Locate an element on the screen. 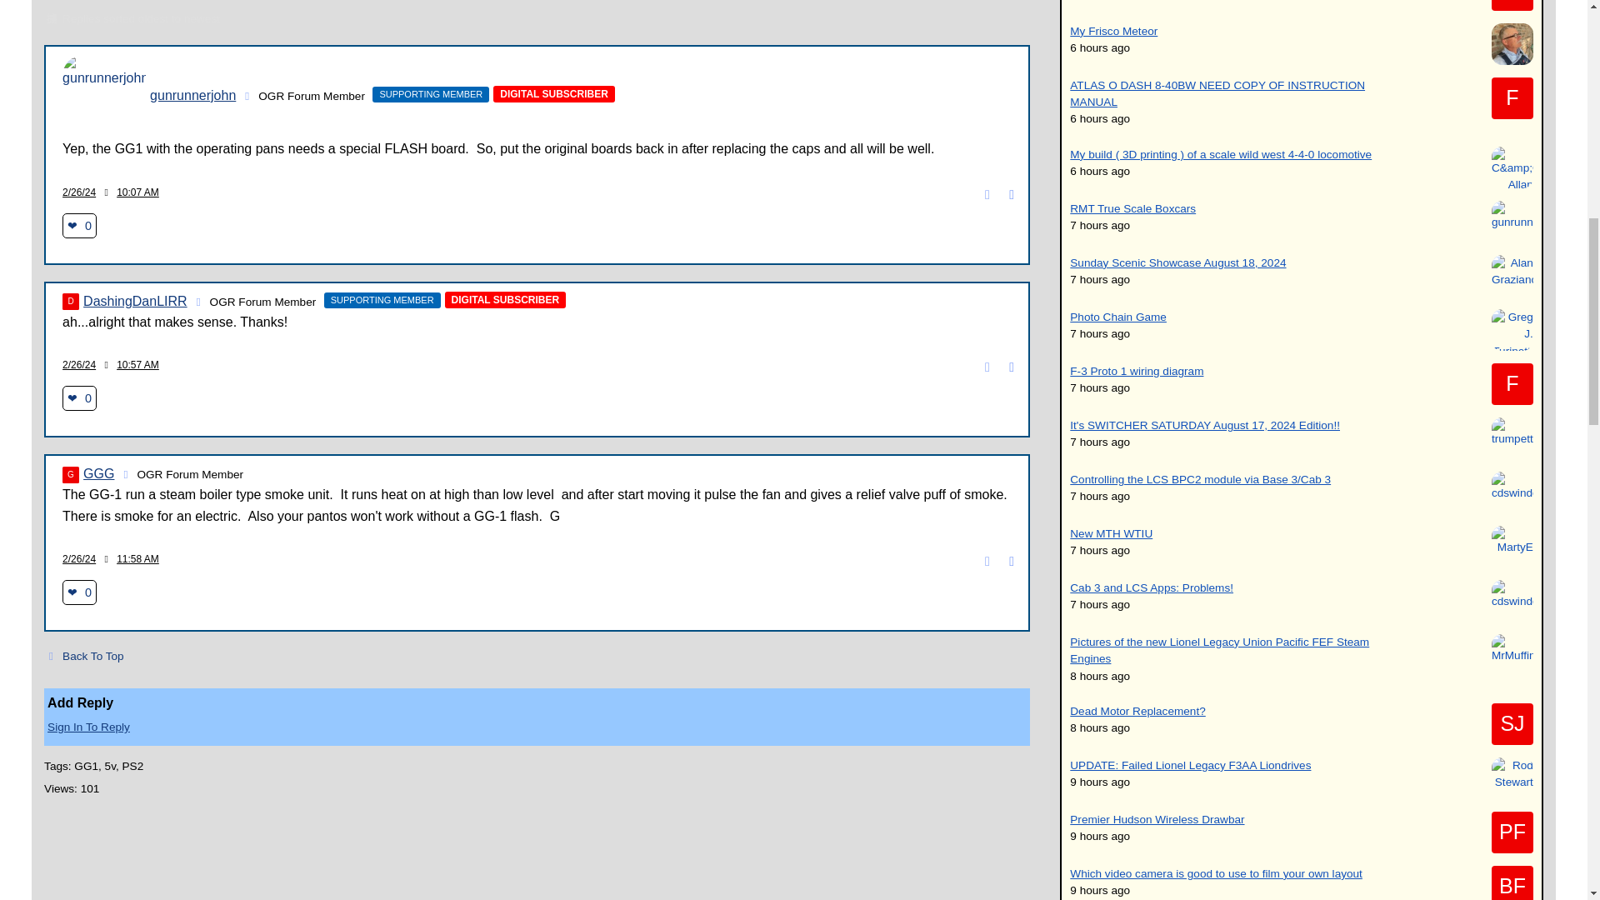 This screenshot has height=900, width=1600. DashingDanLIRR is offline. is located at coordinates (198, 302).